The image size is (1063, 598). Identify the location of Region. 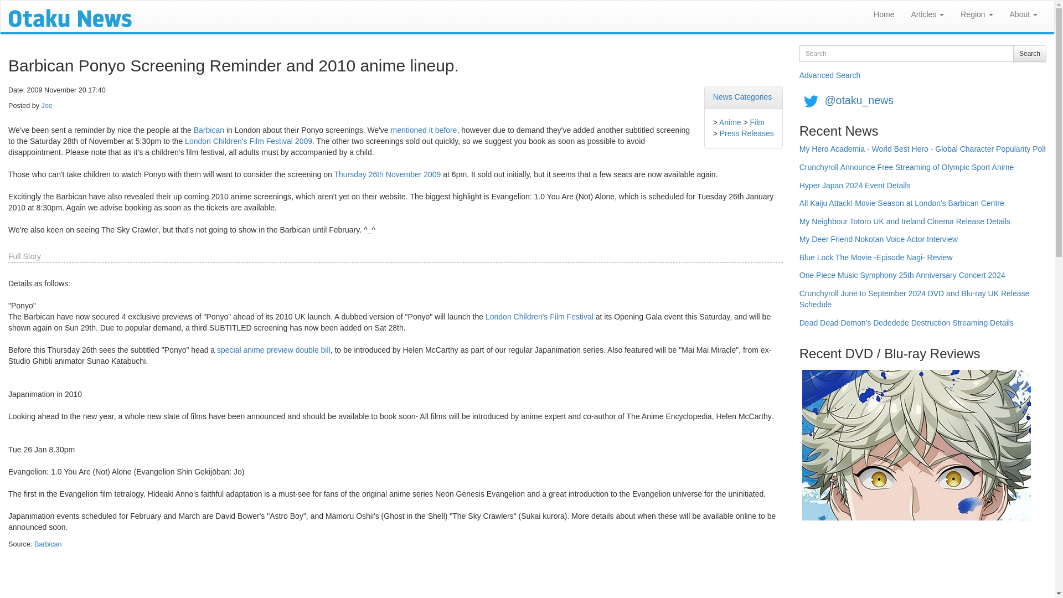
(977, 14).